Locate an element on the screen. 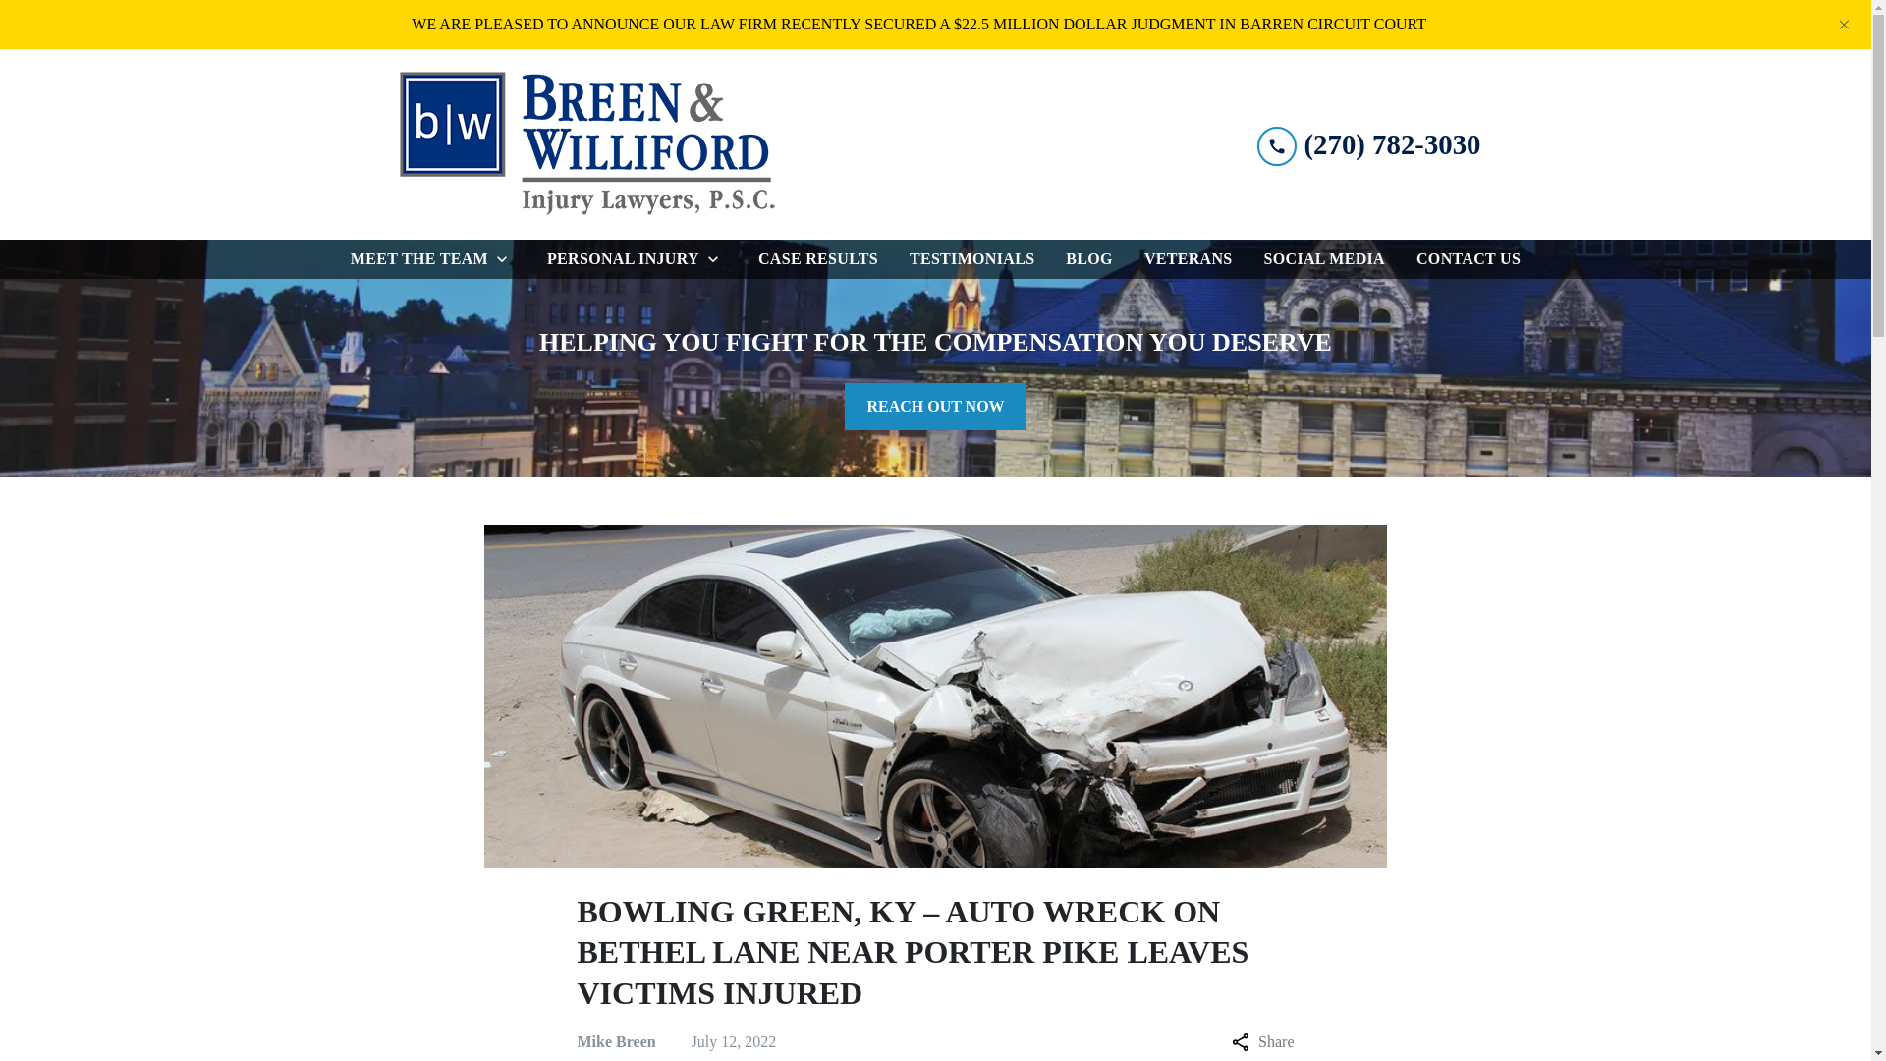 This screenshot has height=1061, width=1886. CONTACT US is located at coordinates (1468, 259).